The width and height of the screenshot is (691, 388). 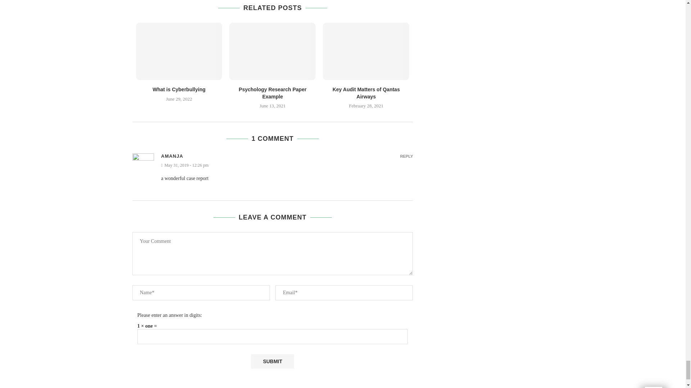 What do you see at coordinates (366, 51) in the screenshot?
I see `Key Audit Matters of Qantas Airways` at bounding box center [366, 51].